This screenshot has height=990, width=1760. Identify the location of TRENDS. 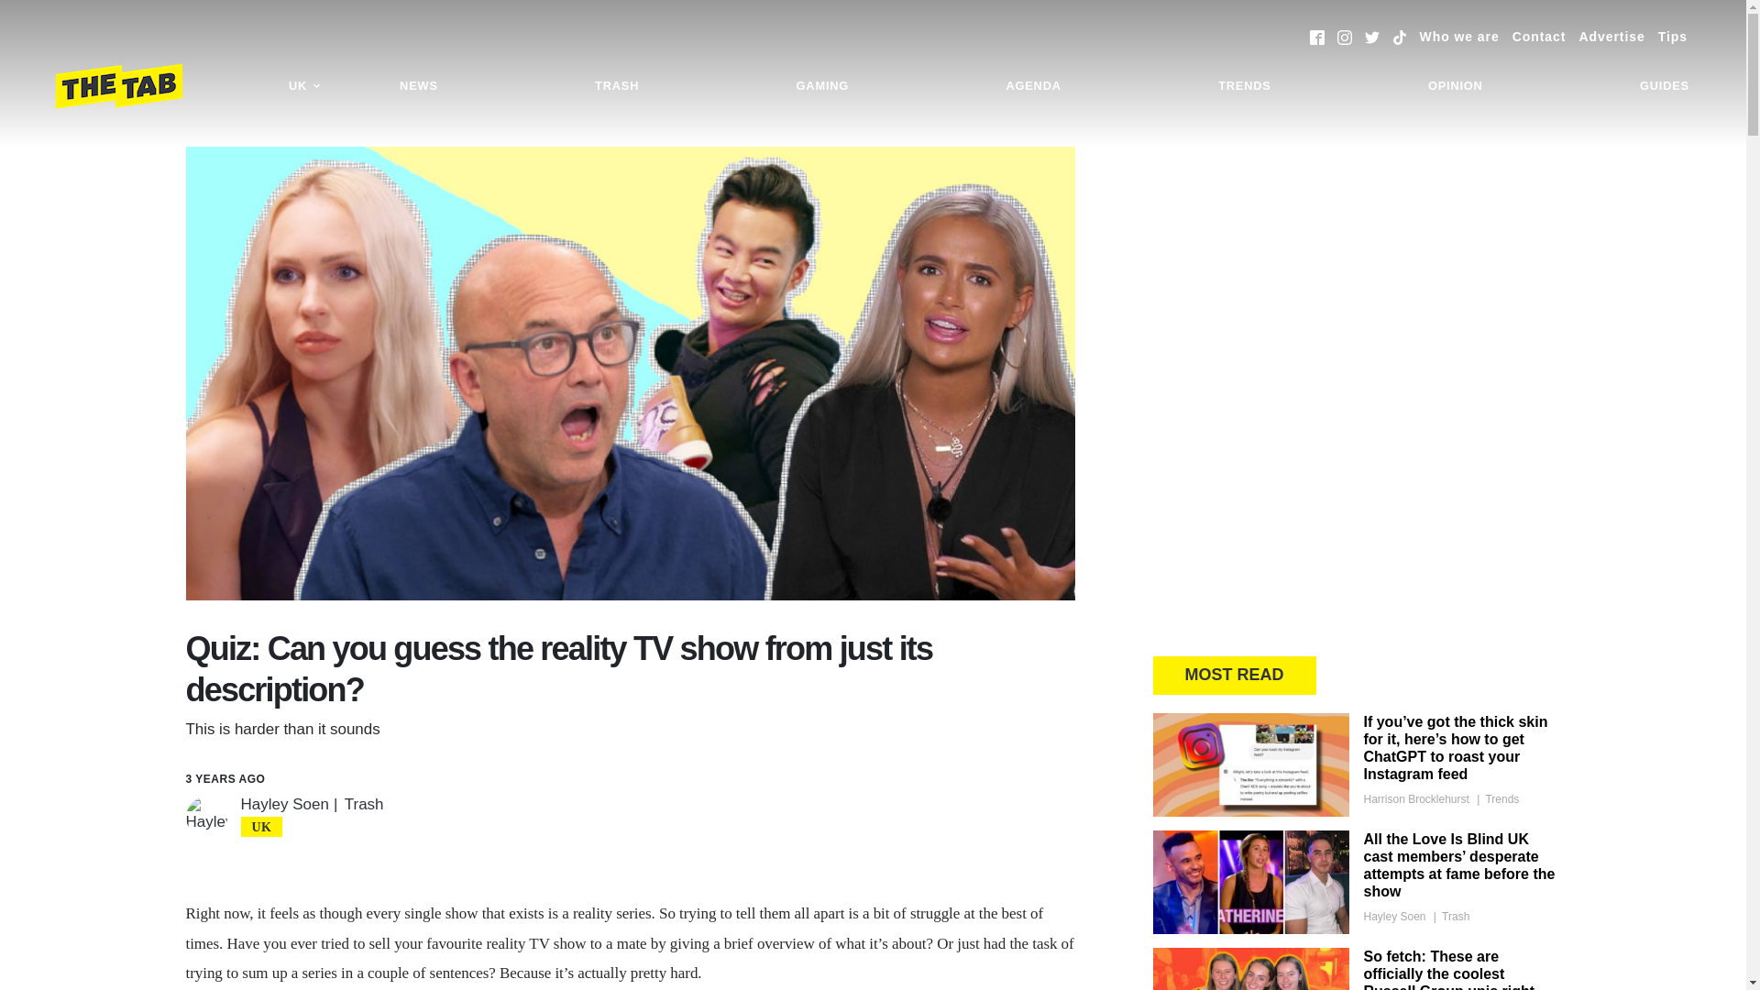
(1244, 86).